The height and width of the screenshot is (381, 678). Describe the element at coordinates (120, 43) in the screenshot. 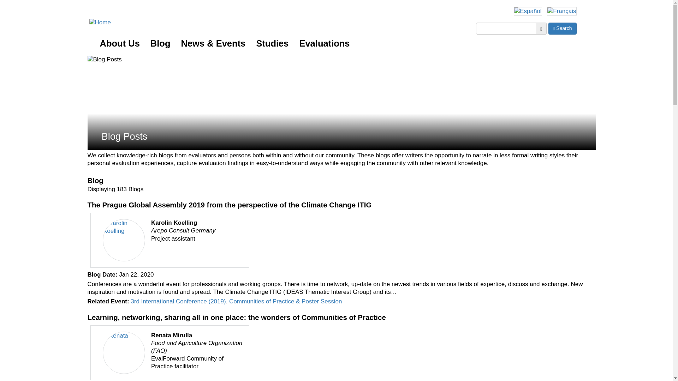

I see `About Us` at that location.